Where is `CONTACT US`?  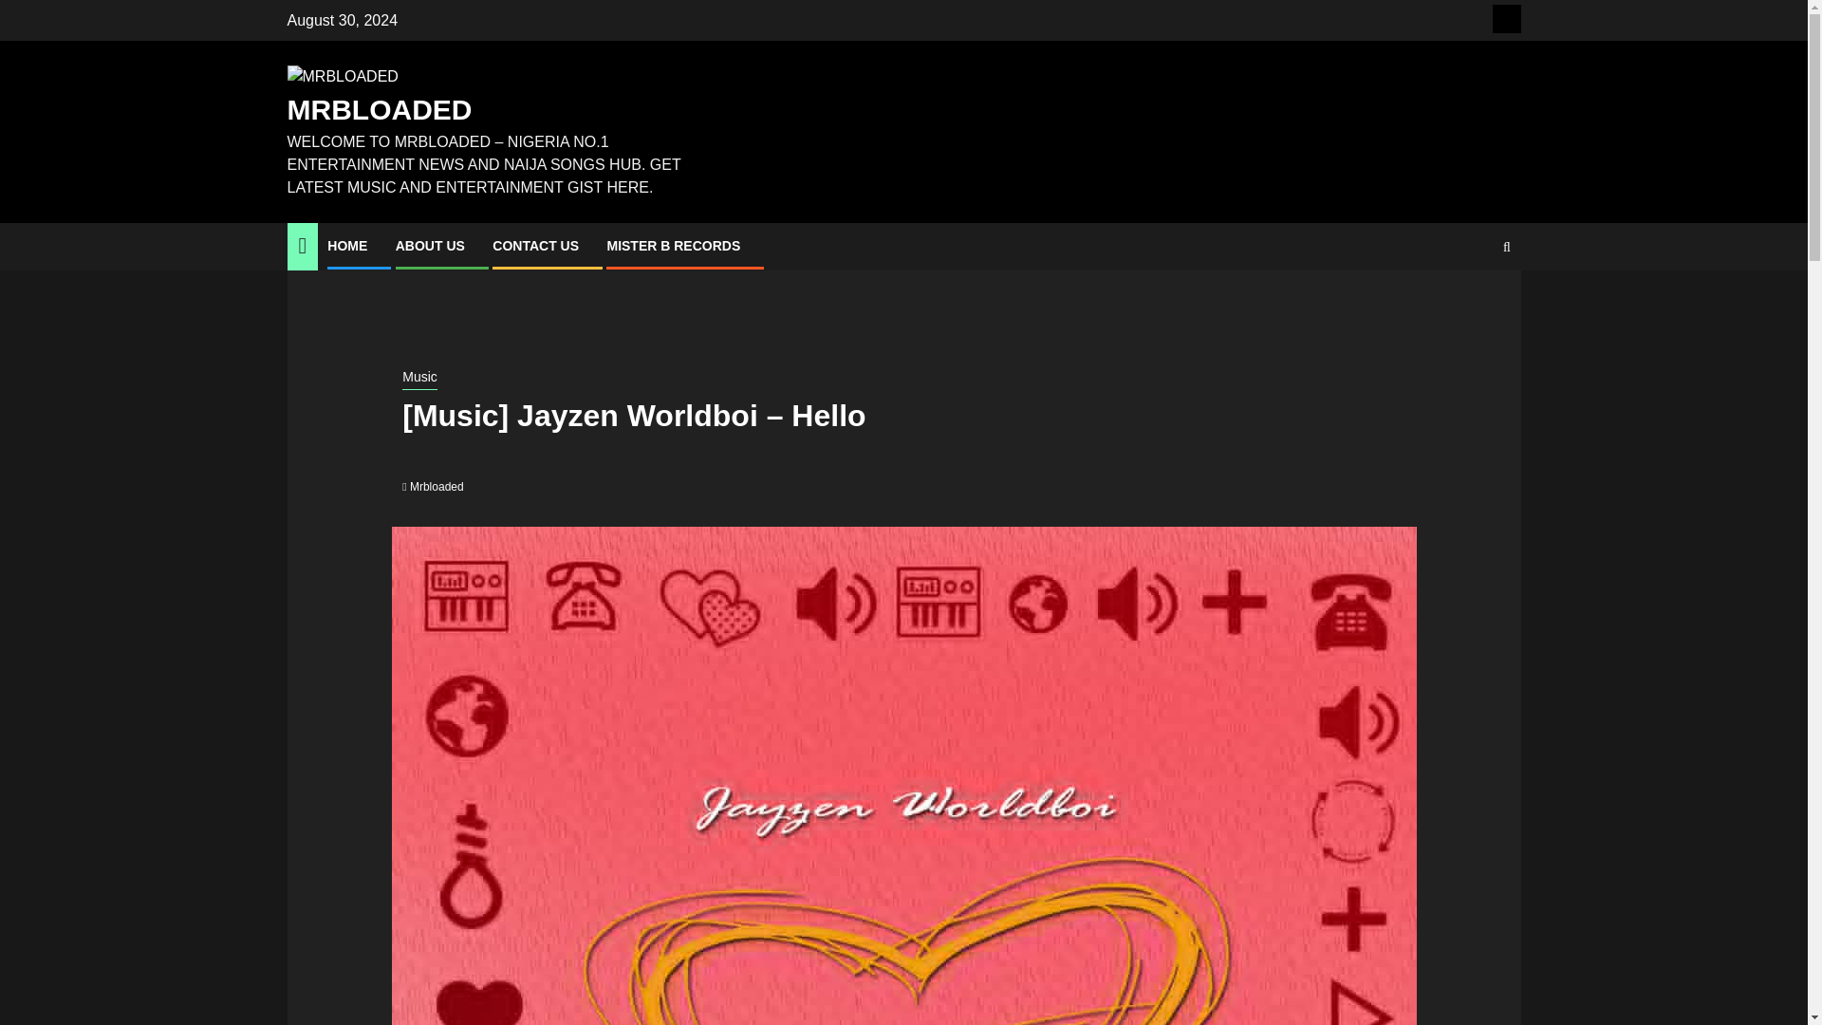 CONTACT US is located at coordinates (535, 245).